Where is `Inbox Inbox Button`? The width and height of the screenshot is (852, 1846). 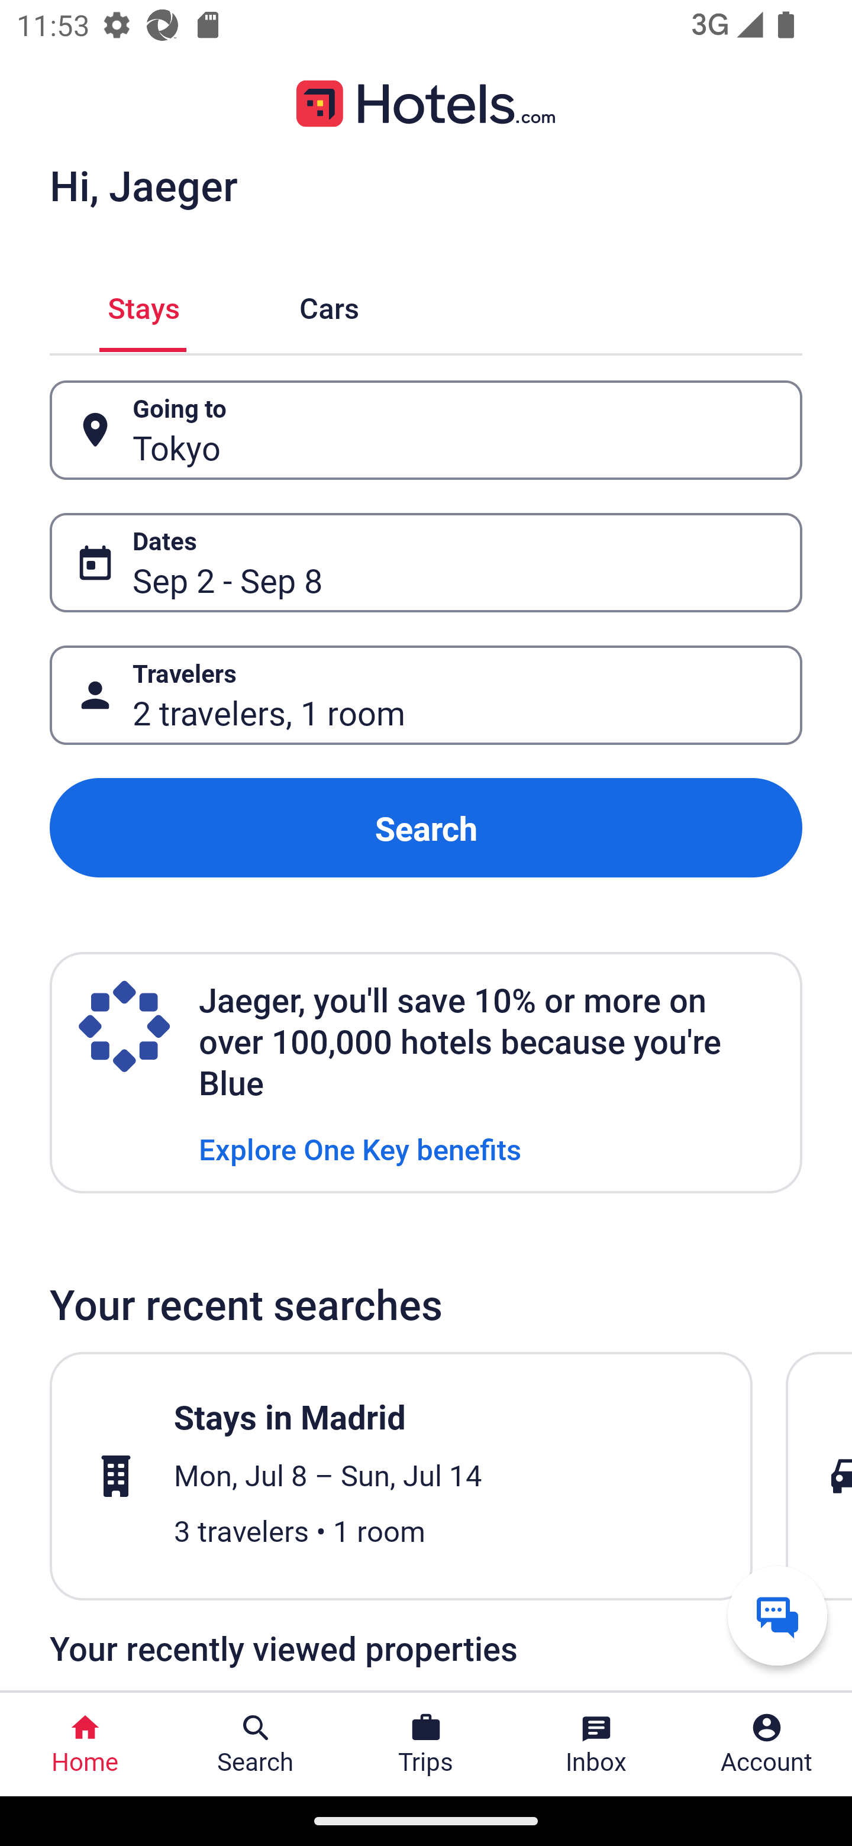
Inbox Inbox Button is located at coordinates (596, 1744).